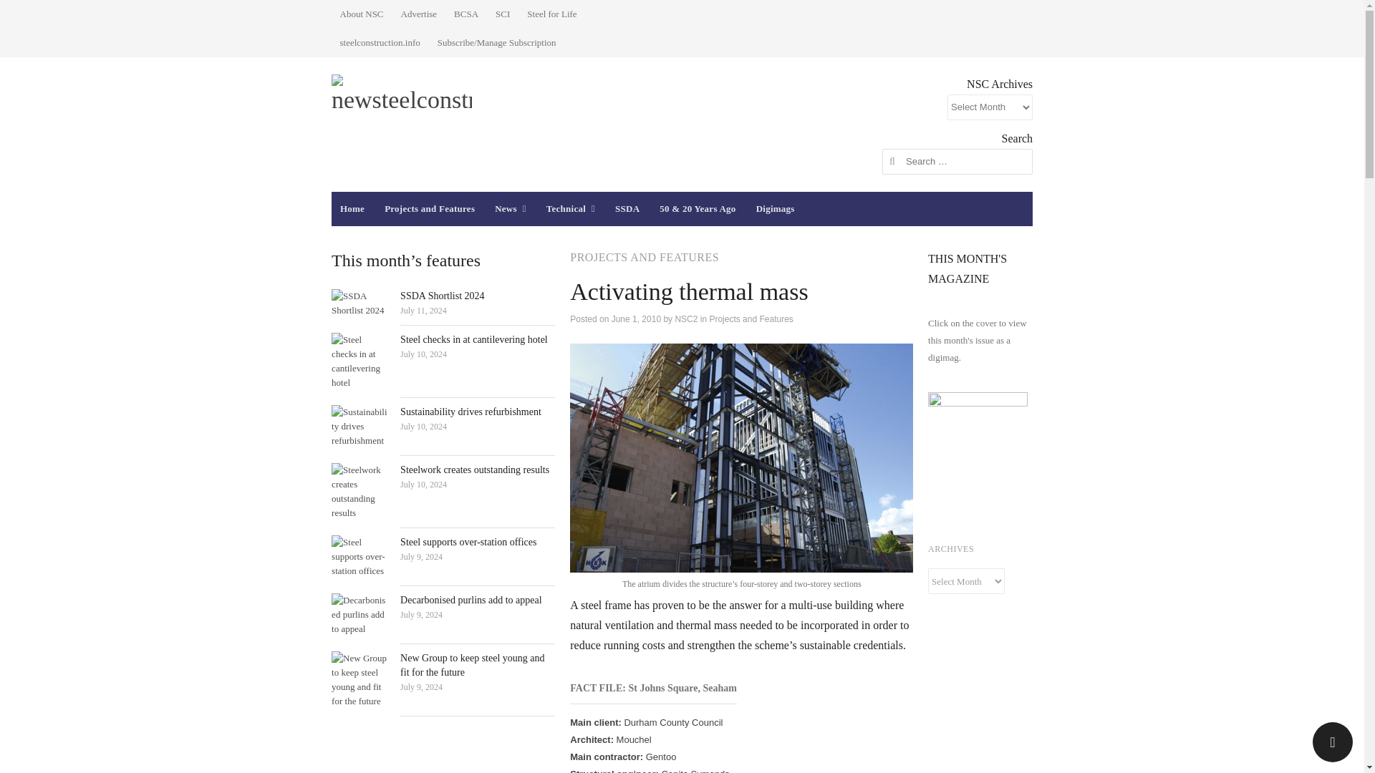 This screenshot has height=773, width=1375. Describe the element at coordinates (471, 600) in the screenshot. I see `Decarbonised purlins add to appeal` at that location.